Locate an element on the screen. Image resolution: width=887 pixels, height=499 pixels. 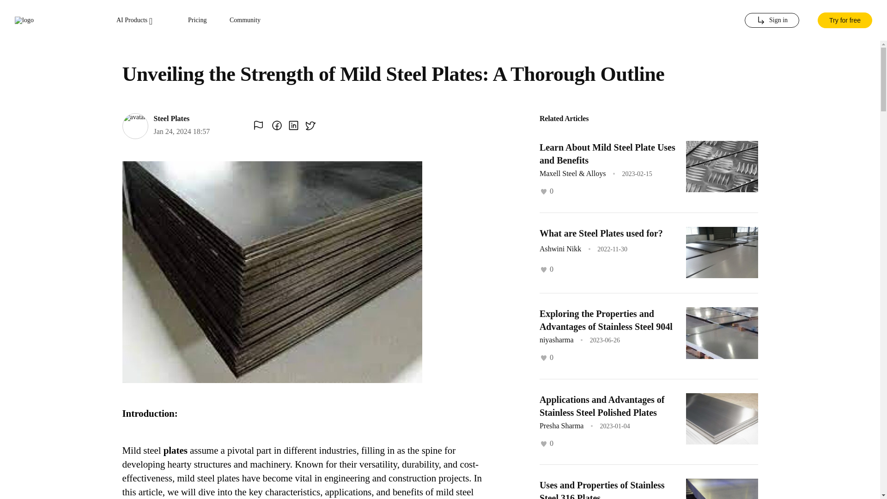
What are Steel Plates used for? is located at coordinates (601, 233).